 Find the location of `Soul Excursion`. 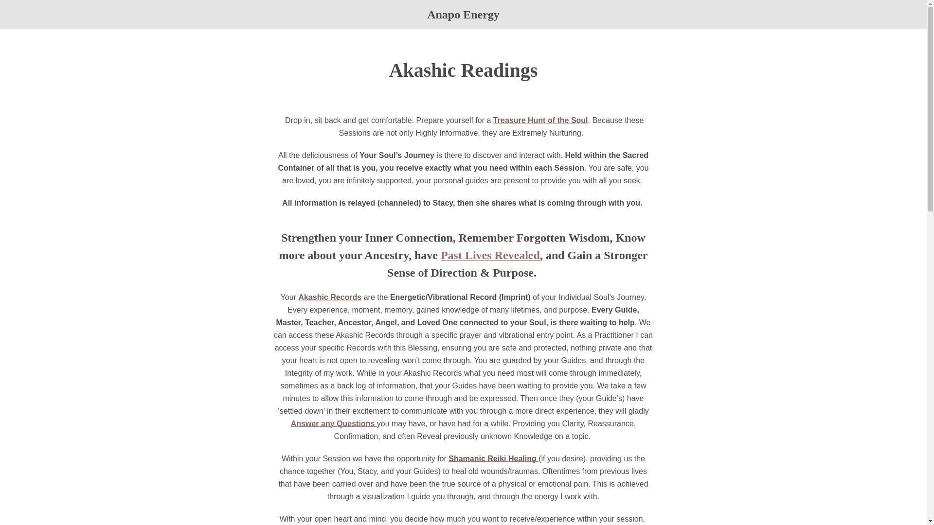

Soul Excursion is located at coordinates (490, 255).